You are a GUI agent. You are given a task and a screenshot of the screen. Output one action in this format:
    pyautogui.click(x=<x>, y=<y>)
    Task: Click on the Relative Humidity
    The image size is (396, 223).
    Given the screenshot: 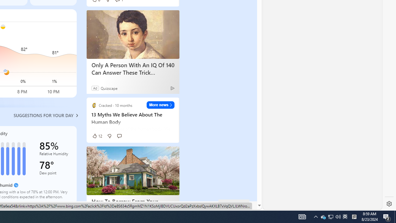 What is the action you would take?
    pyautogui.click(x=54, y=155)
    